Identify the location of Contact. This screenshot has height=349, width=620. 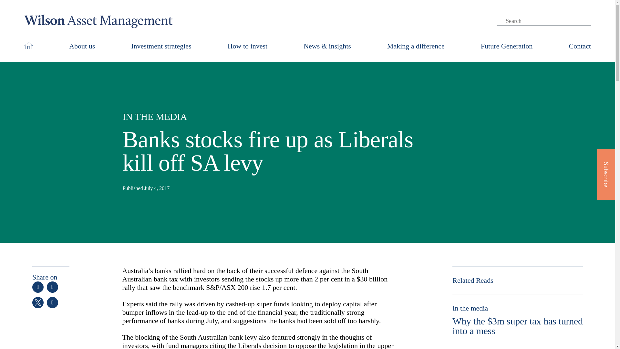
(580, 46).